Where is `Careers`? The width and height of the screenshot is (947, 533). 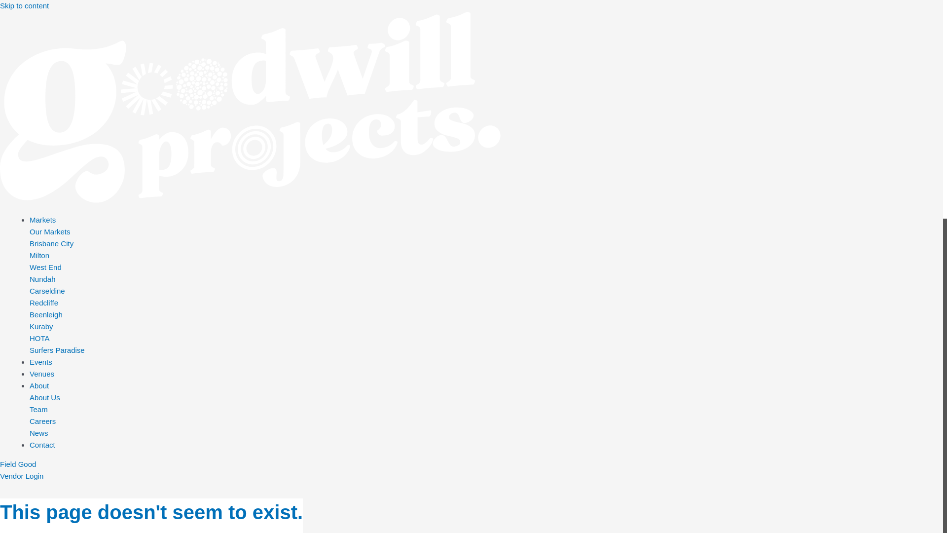
Careers is located at coordinates (42, 421).